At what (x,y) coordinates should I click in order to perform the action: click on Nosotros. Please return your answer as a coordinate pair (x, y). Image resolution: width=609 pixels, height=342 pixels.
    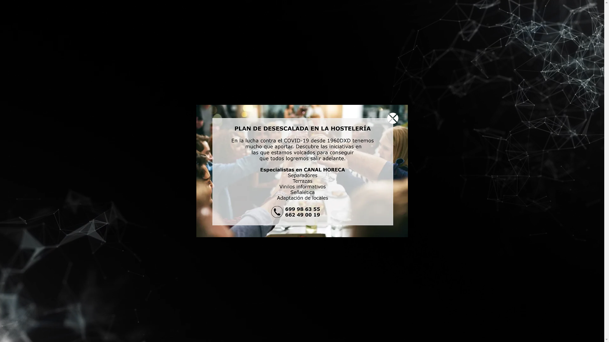
    Looking at the image, I should click on (339, 13).